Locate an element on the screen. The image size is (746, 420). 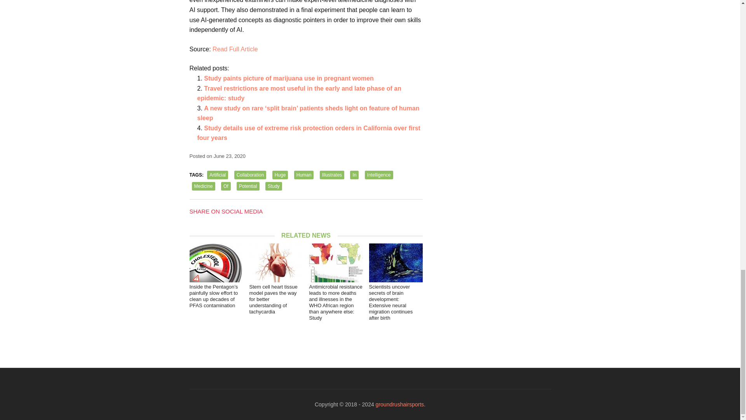
Human is located at coordinates (304, 175).